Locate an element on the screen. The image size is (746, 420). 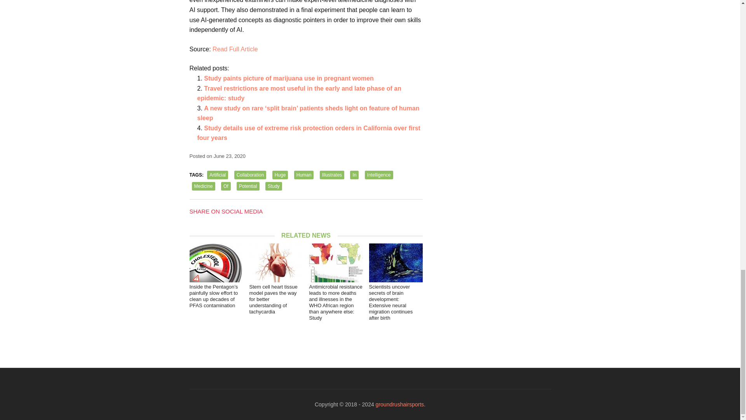
Human is located at coordinates (304, 175).